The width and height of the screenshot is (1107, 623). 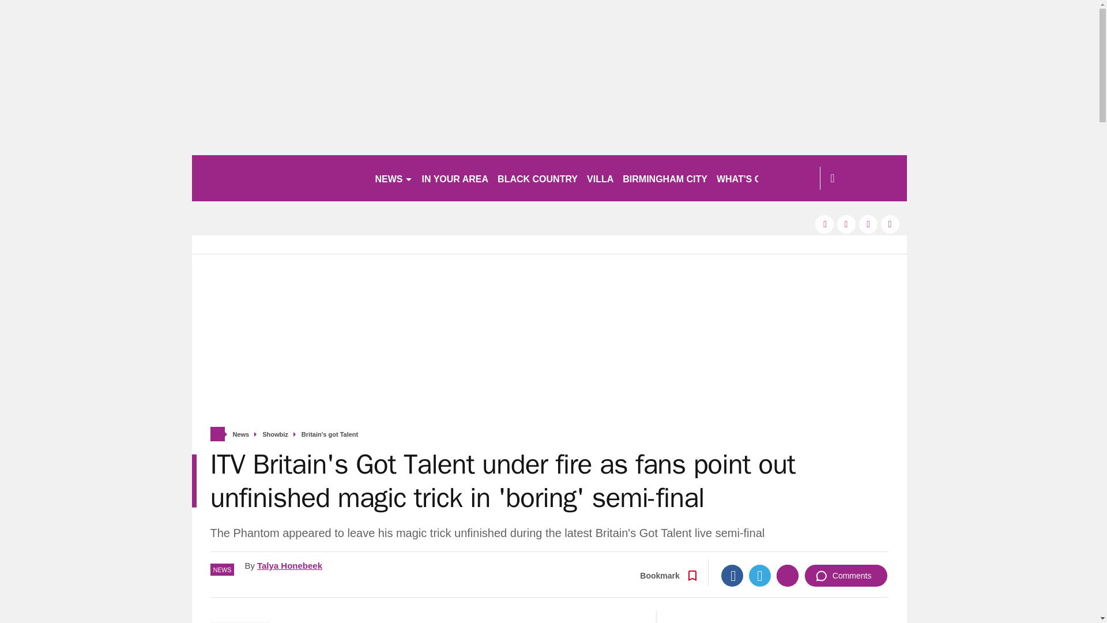 What do you see at coordinates (537, 178) in the screenshot?
I see `BLACK COUNTRY` at bounding box center [537, 178].